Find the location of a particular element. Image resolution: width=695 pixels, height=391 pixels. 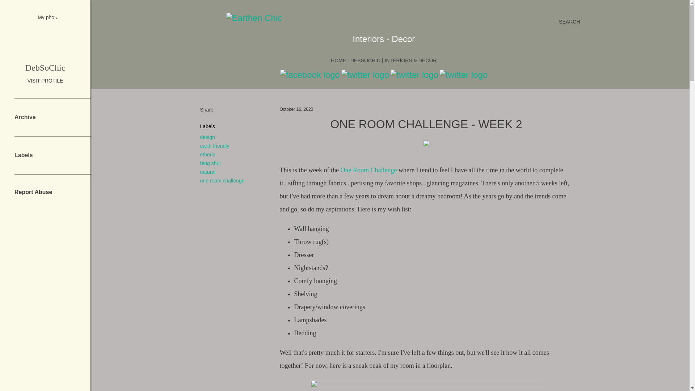

permanent link is located at coordinates (296, 109).